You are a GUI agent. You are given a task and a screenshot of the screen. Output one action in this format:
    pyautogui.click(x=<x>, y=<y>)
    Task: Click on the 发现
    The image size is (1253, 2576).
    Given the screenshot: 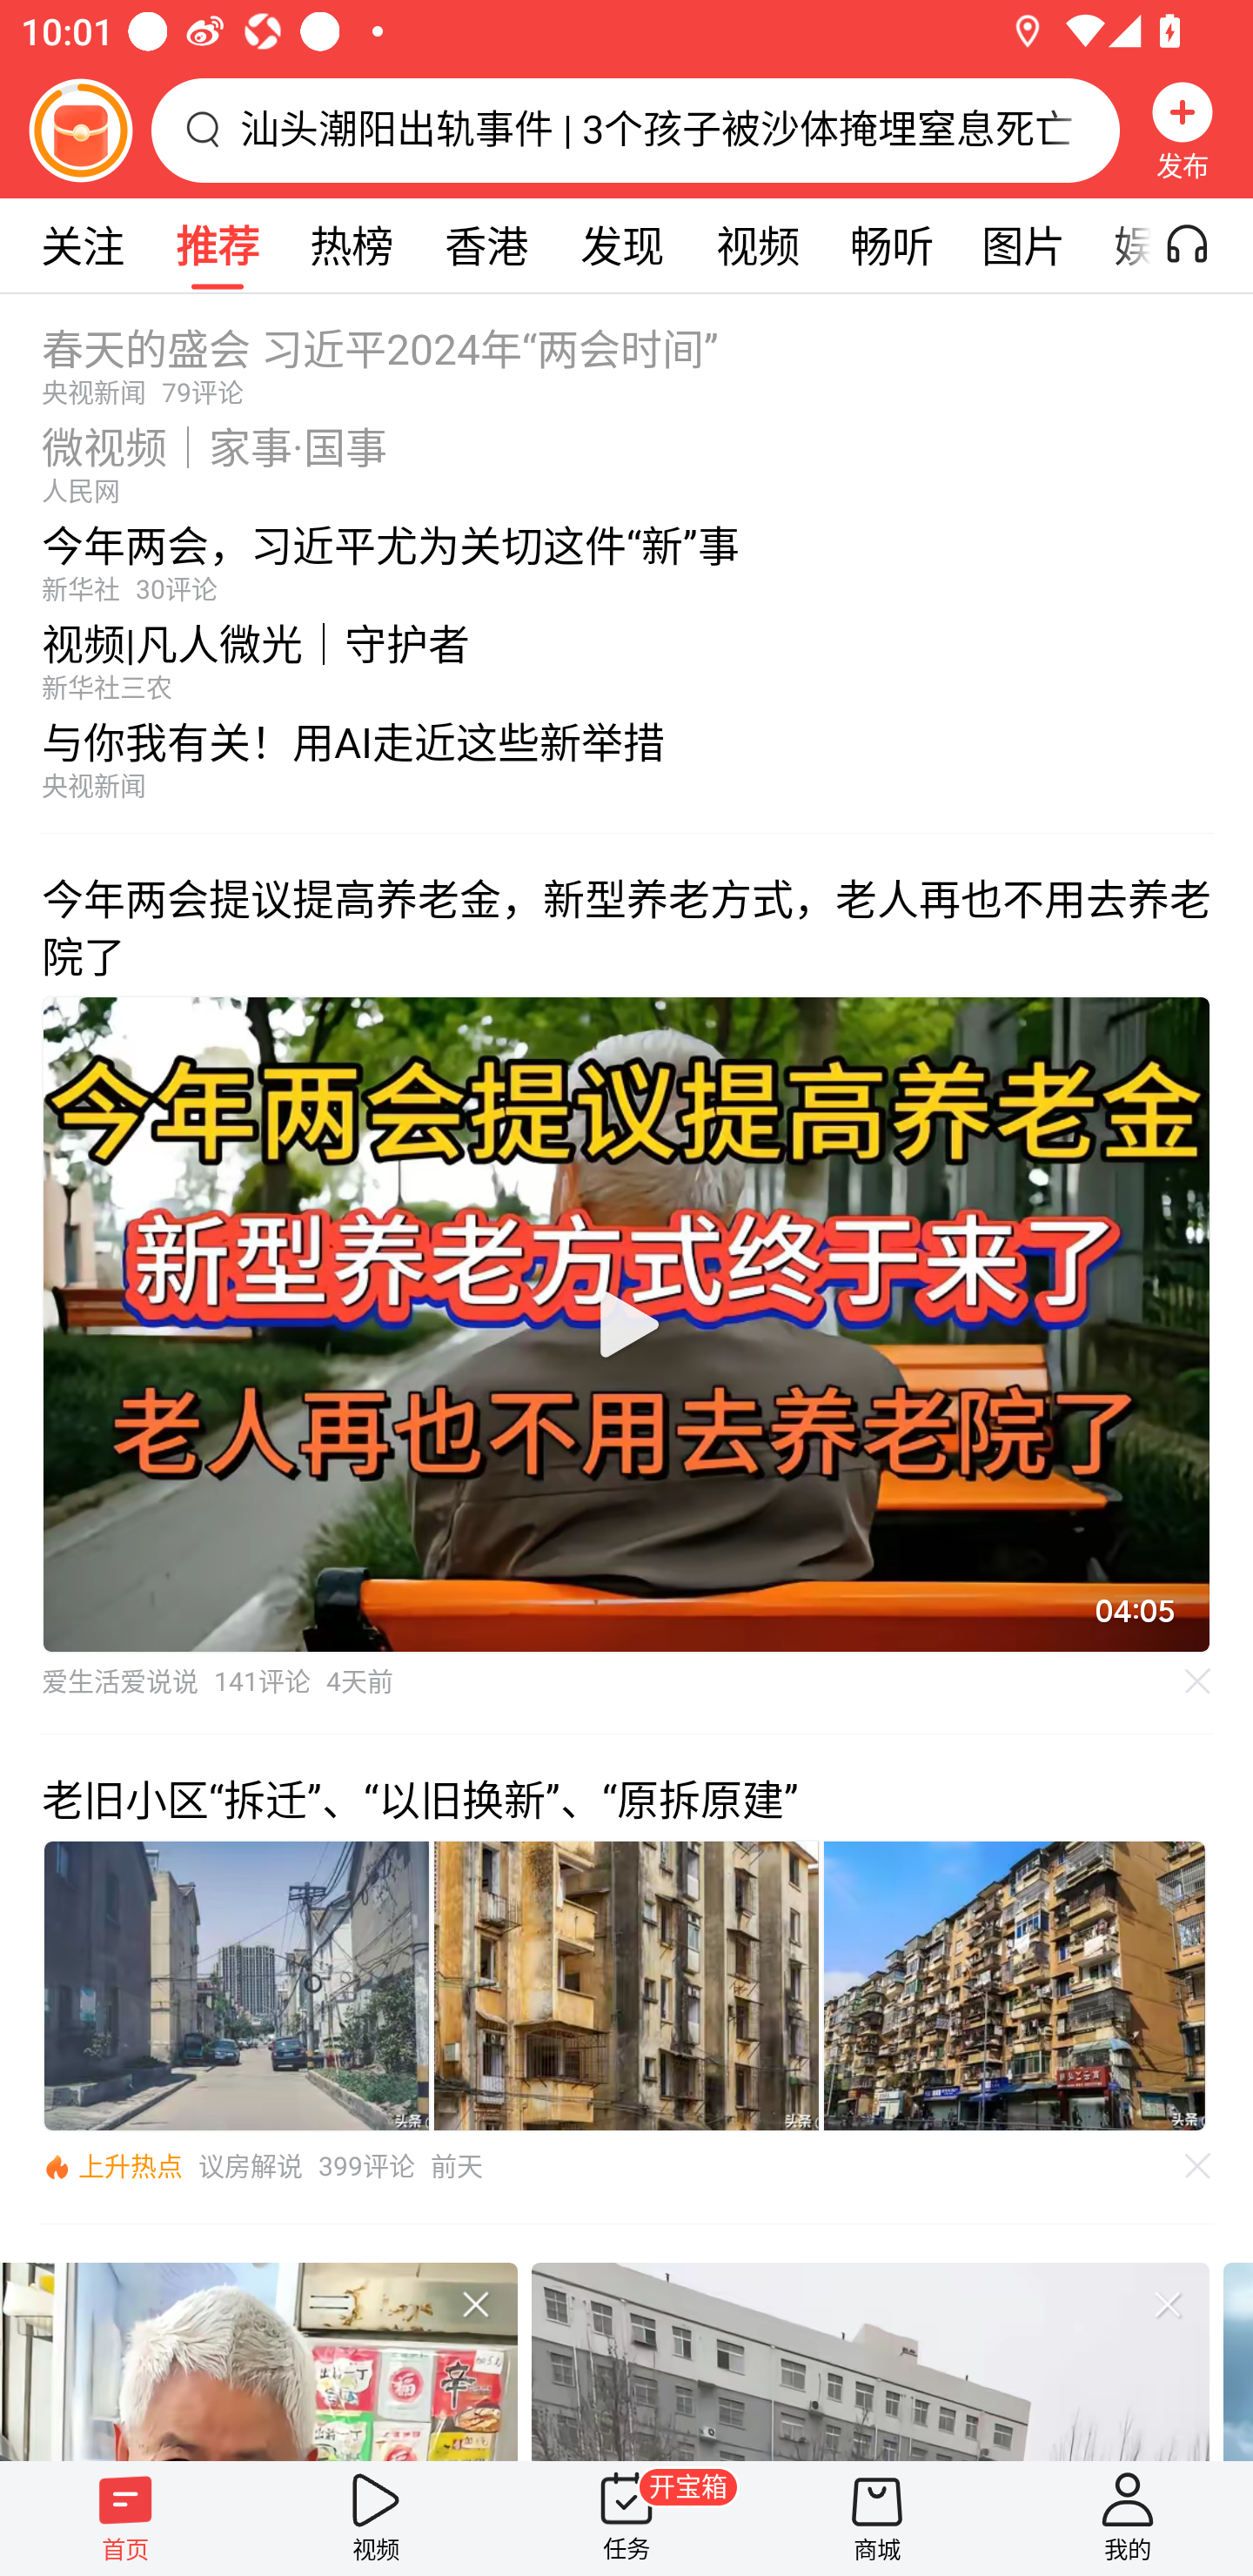 What is the action you would take?
    pyautogui.click(x=621, y=245)
    